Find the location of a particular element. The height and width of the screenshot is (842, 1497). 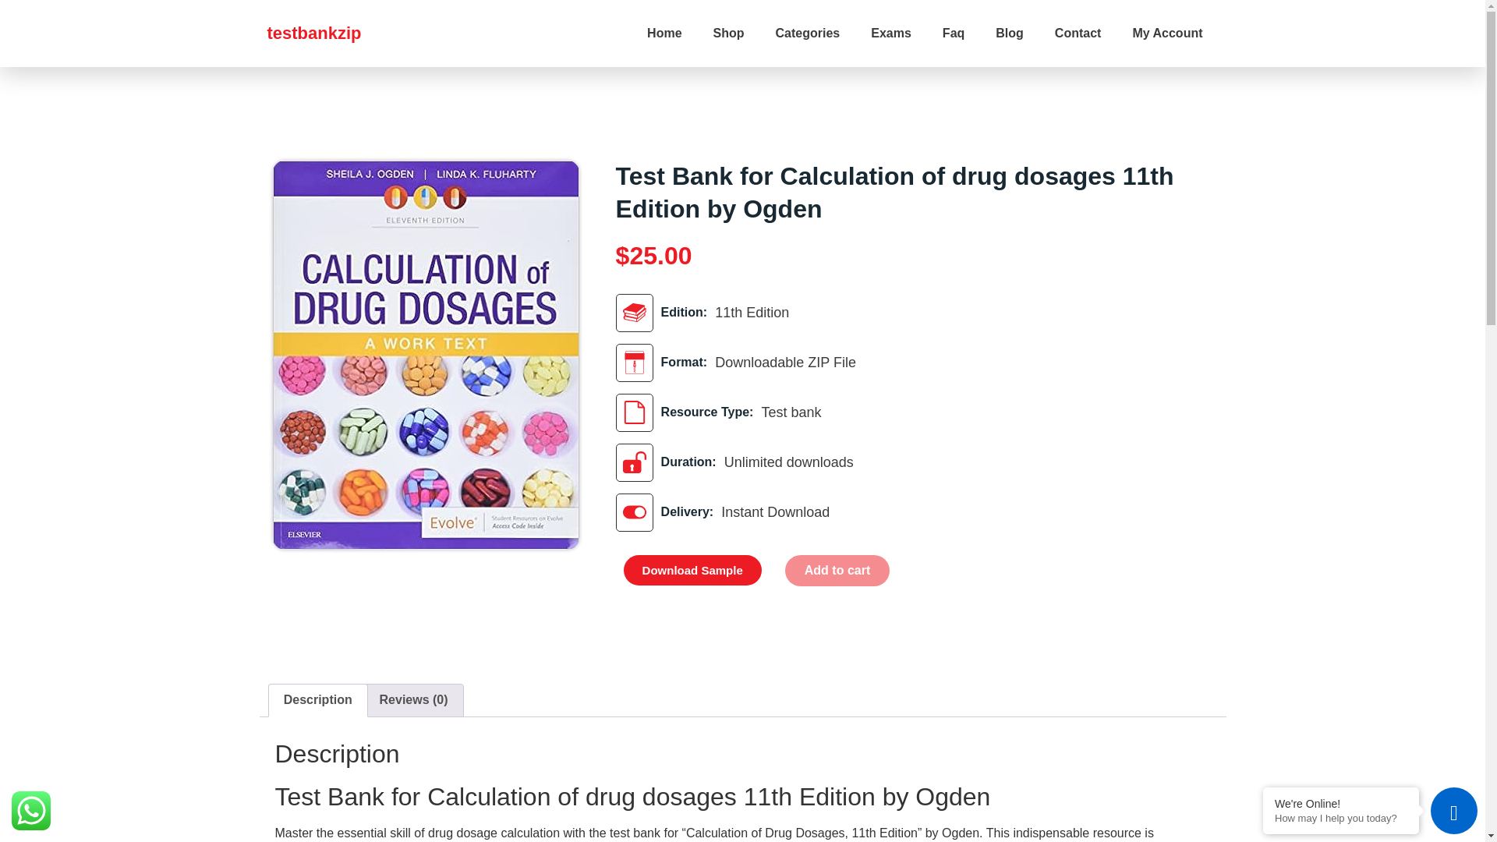

Blog is located at coordinates (1009, 33).